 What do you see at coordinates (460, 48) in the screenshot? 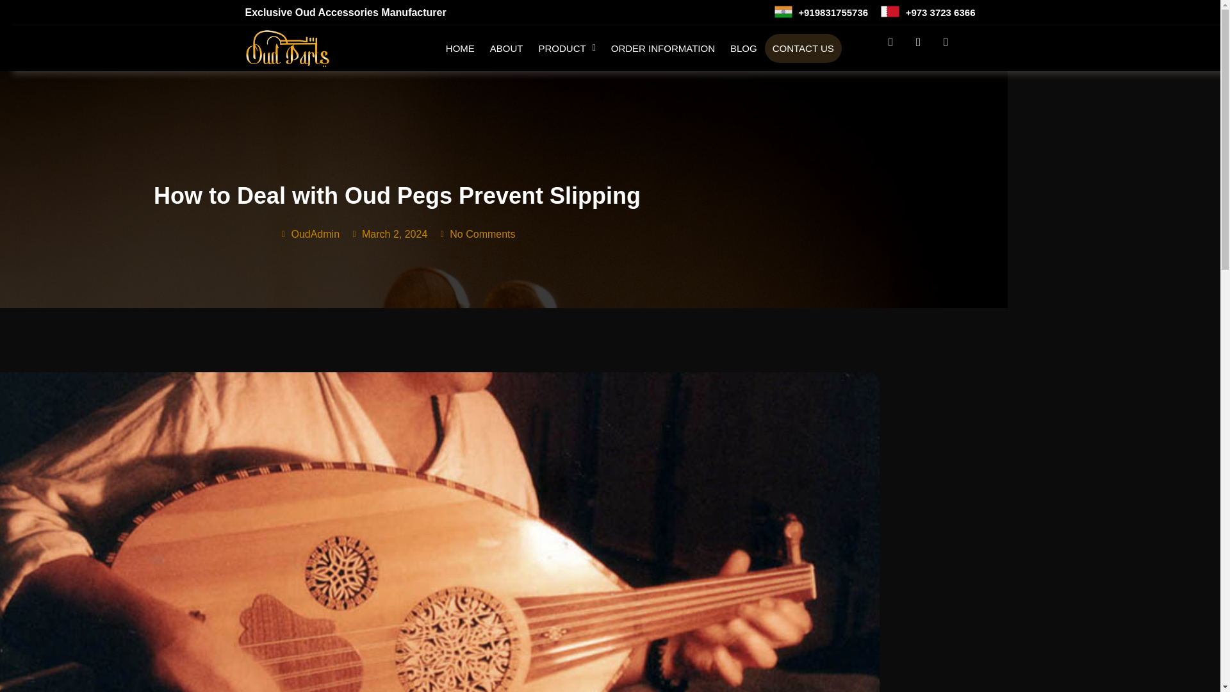
I see `HOME` at bounding box center [460, 48].